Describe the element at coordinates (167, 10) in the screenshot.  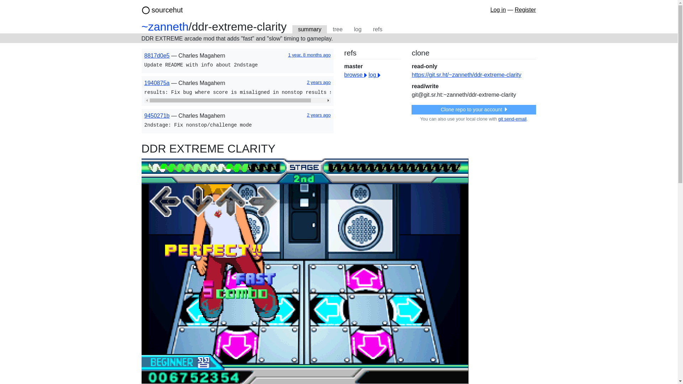
I see `sourcehut` at that location.